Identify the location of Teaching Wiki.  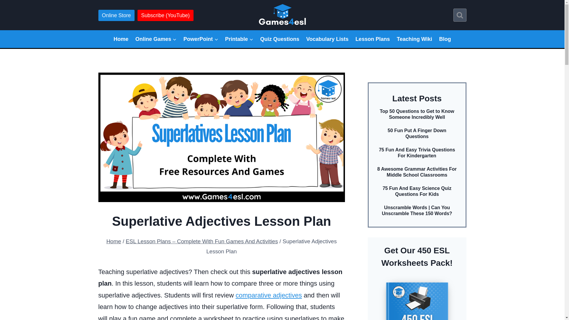
(414, 39).